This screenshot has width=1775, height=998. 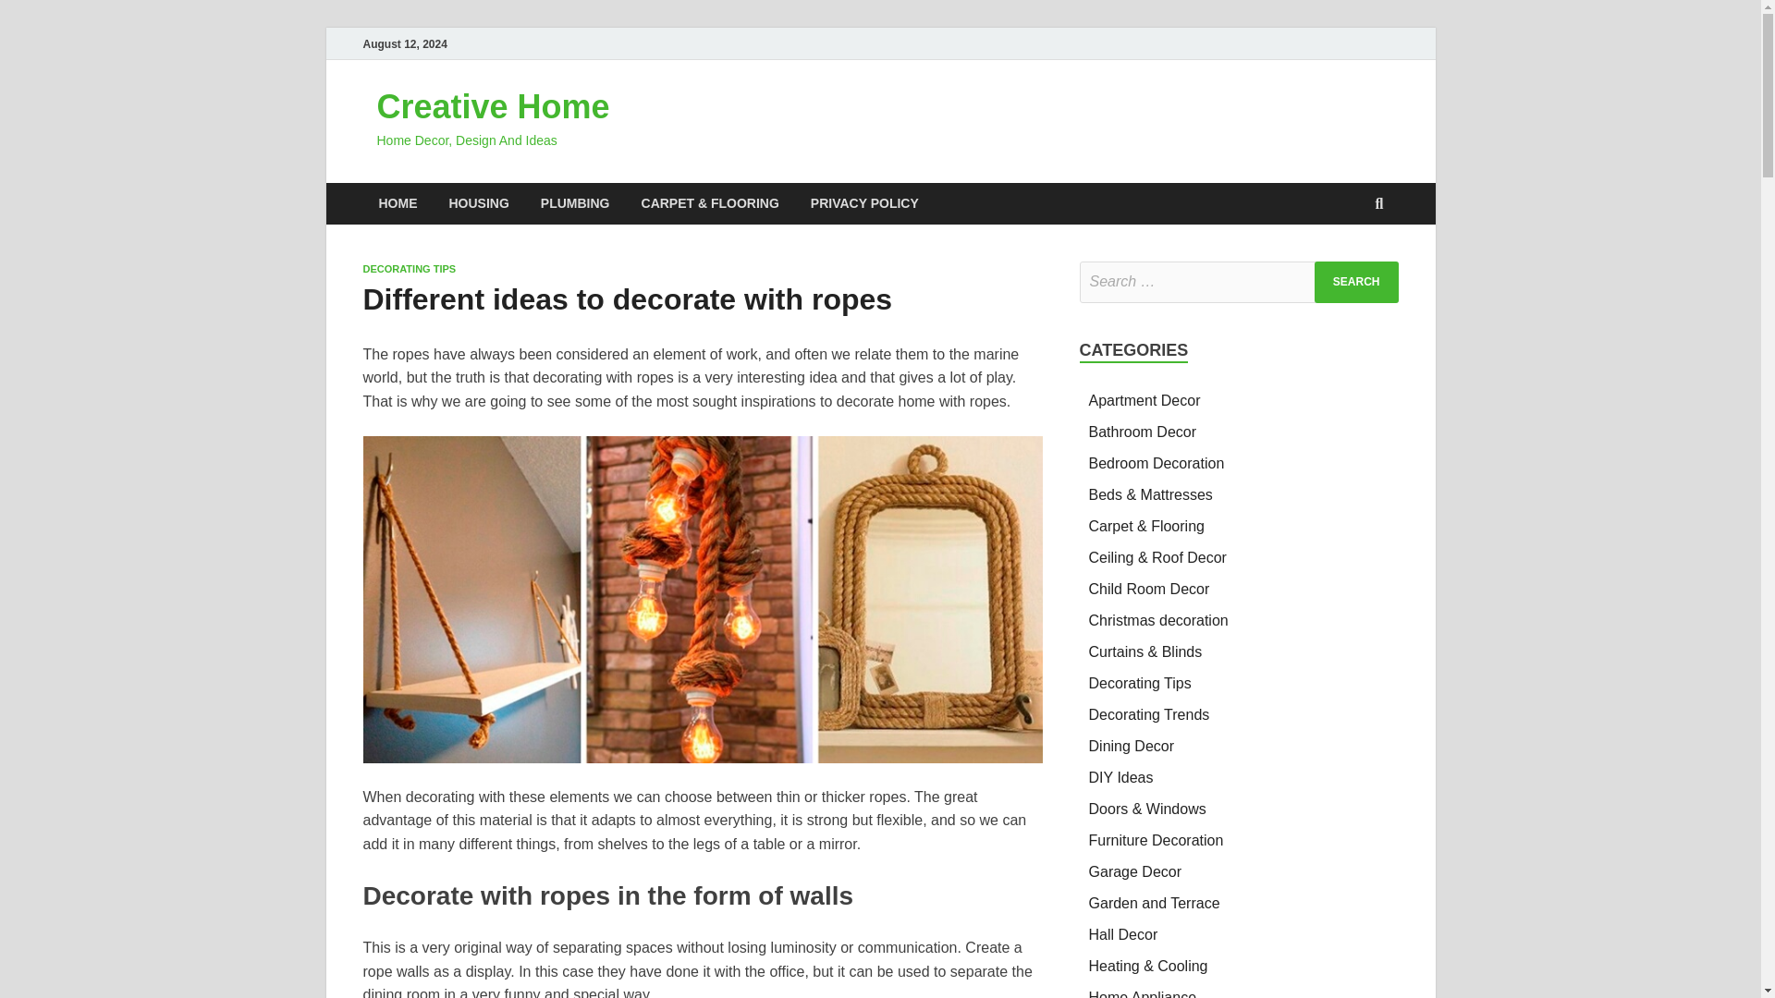 I want to click on Bedroom Decoration, so click(x=1157, y=462).